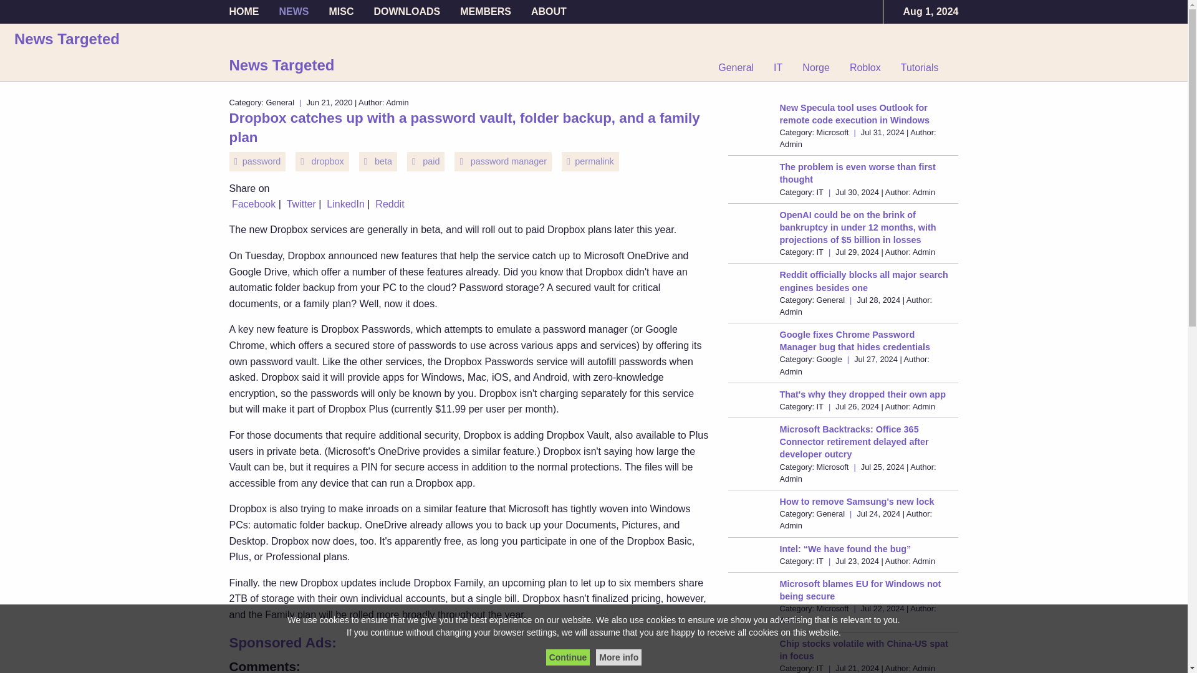 The width and height of the screenshot is (1197, 673). What do you see at coordinates (282, 65) in the screenshot?
I see `News Targeted` at bounding box center [282, 65].